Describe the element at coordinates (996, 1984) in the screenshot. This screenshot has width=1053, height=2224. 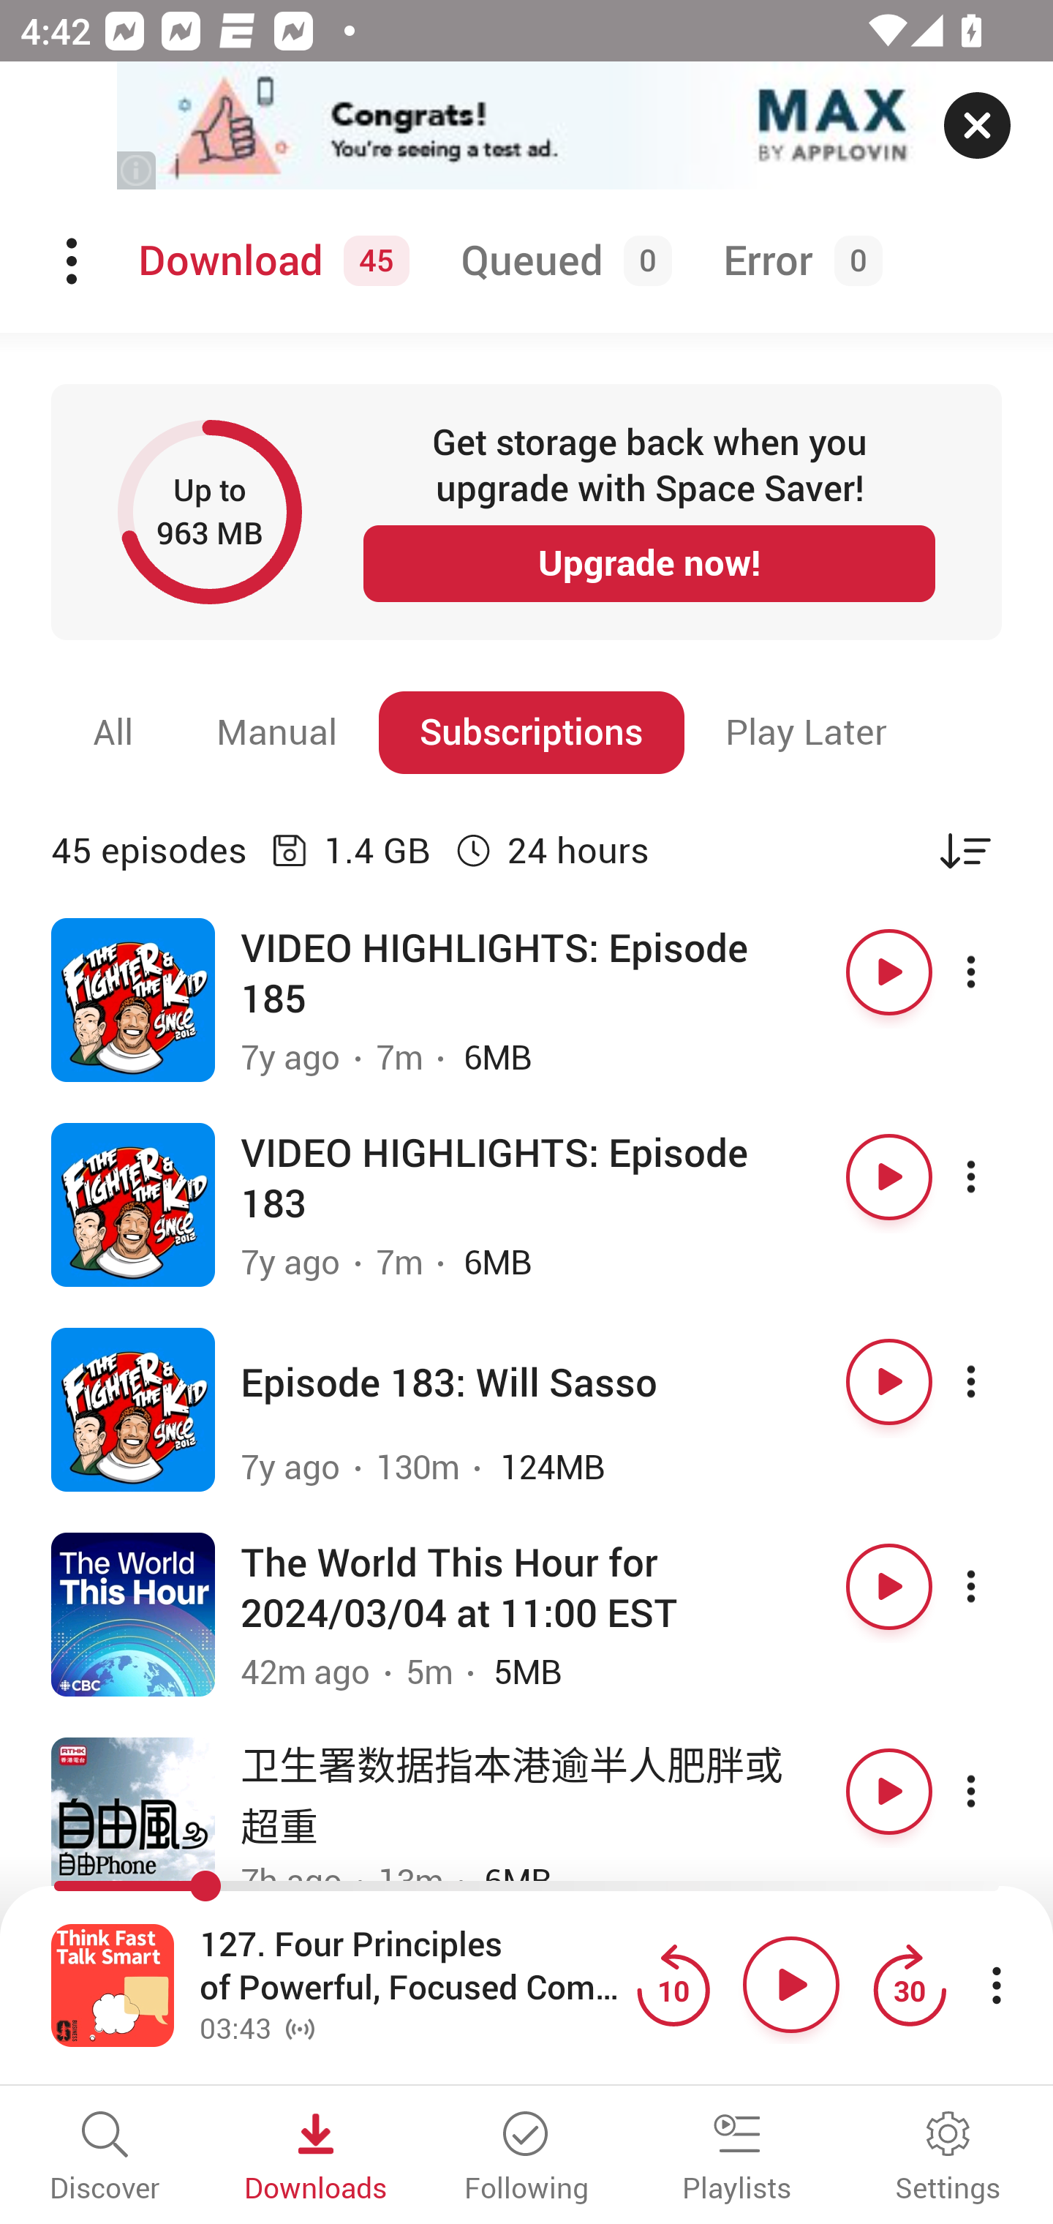
I see `More player controls` at that location.